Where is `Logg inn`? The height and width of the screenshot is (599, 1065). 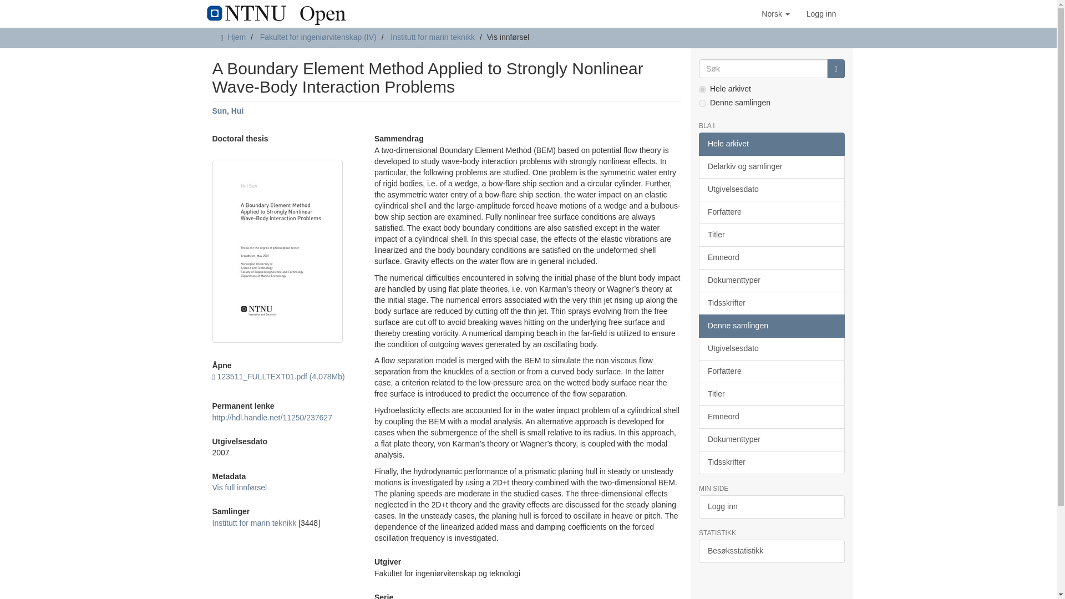 Logg inn is located at coordinates (821, 13).